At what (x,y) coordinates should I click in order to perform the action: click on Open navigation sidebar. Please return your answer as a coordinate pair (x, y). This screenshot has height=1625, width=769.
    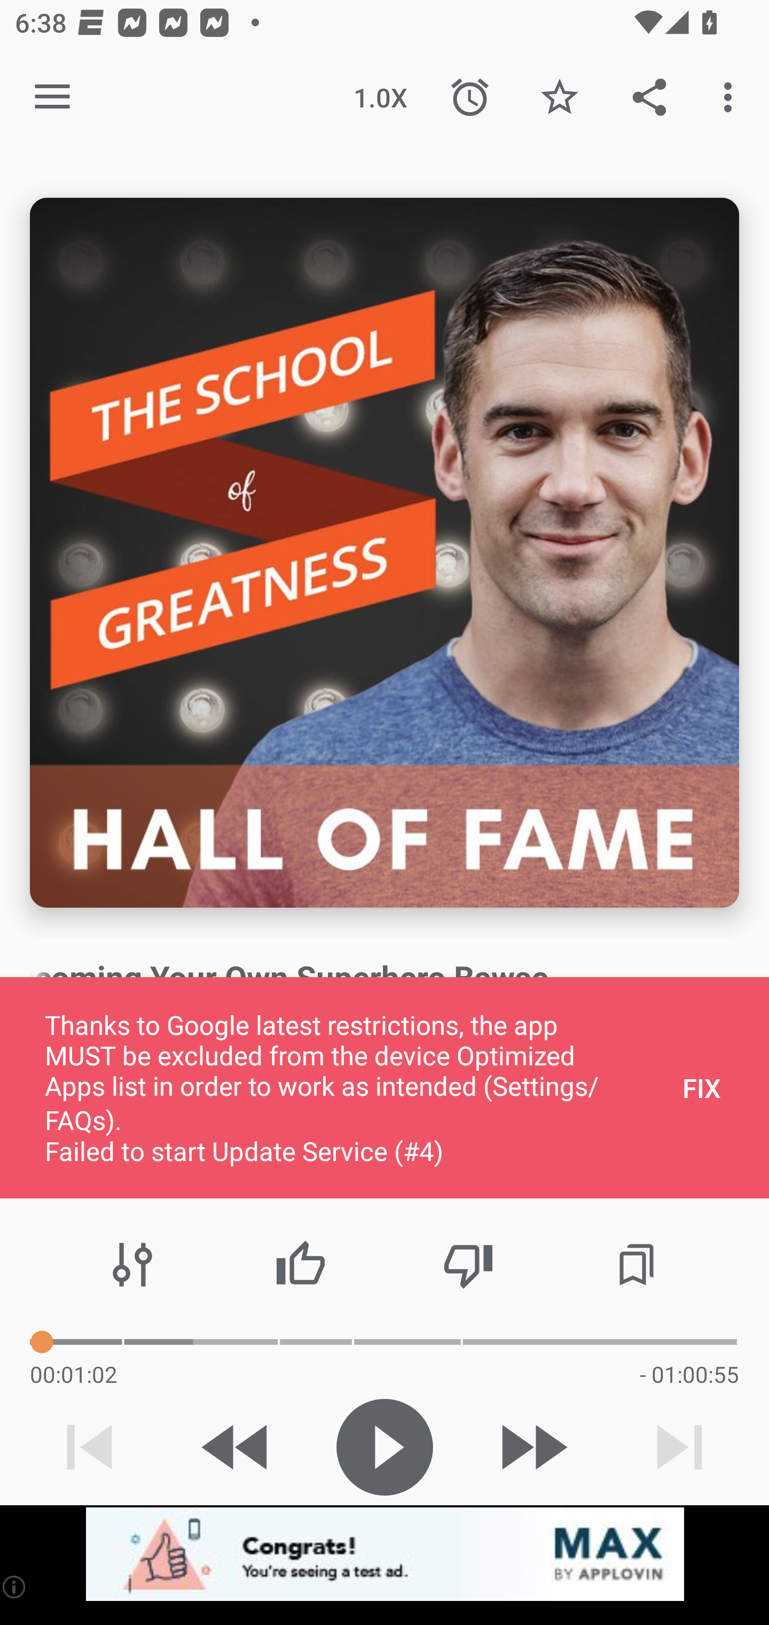
    Looking at the image, I should click on (52, 97).